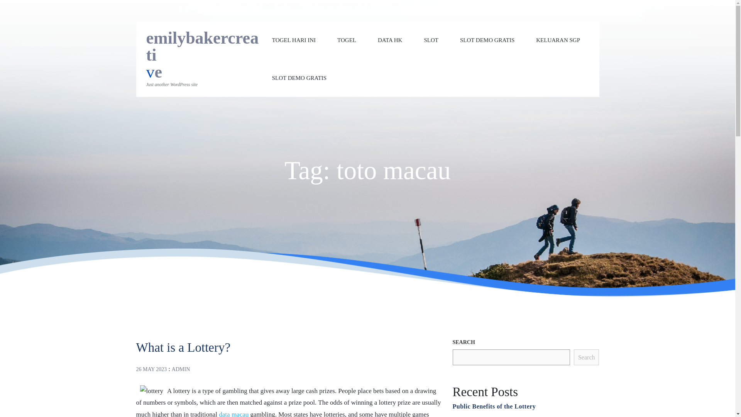 The height and width of the screenshot is (417, 741). Describe the element at coordinates (494, 406) in the screenshot. I see `Public Benefits of the Lottery` at that location.